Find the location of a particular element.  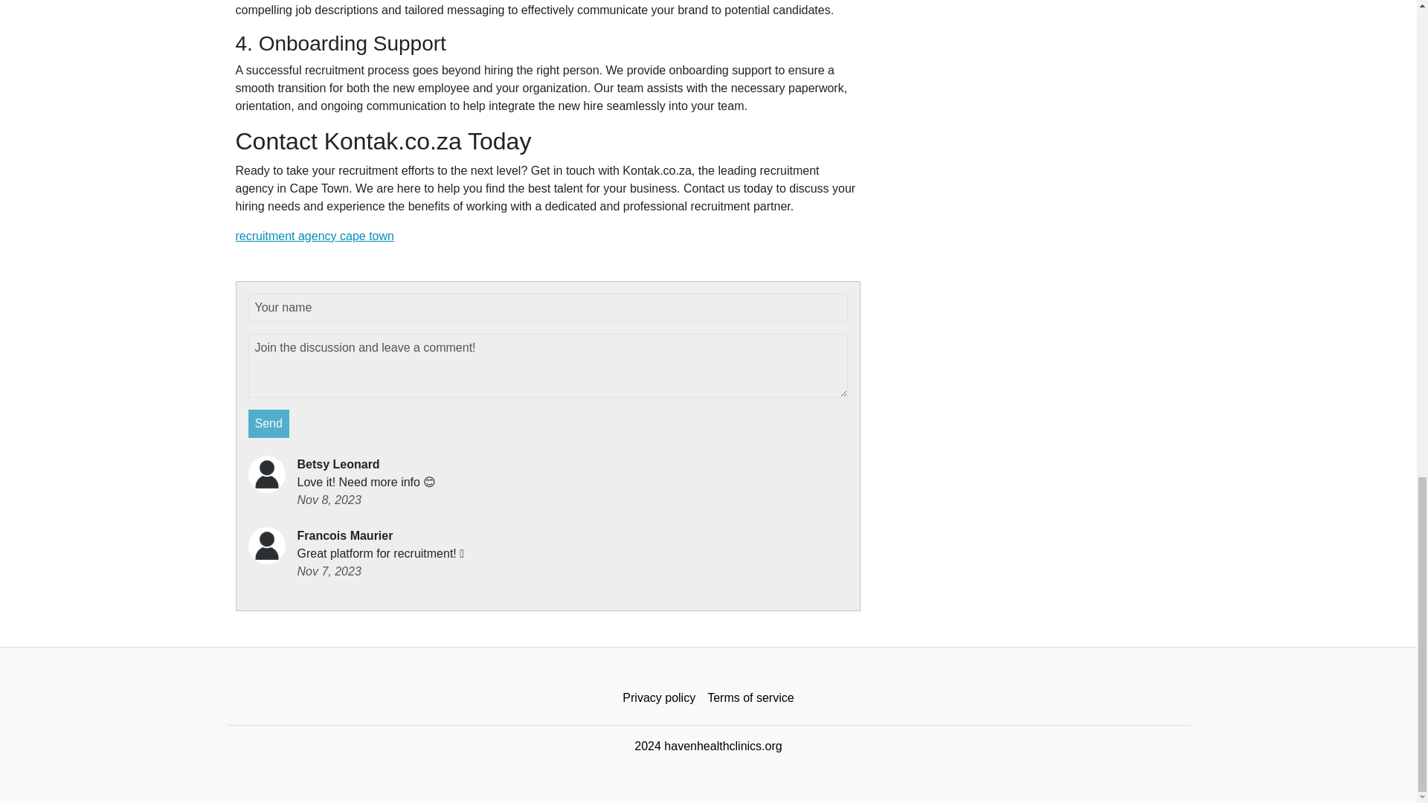

Send is located at coordinates (269, 423).